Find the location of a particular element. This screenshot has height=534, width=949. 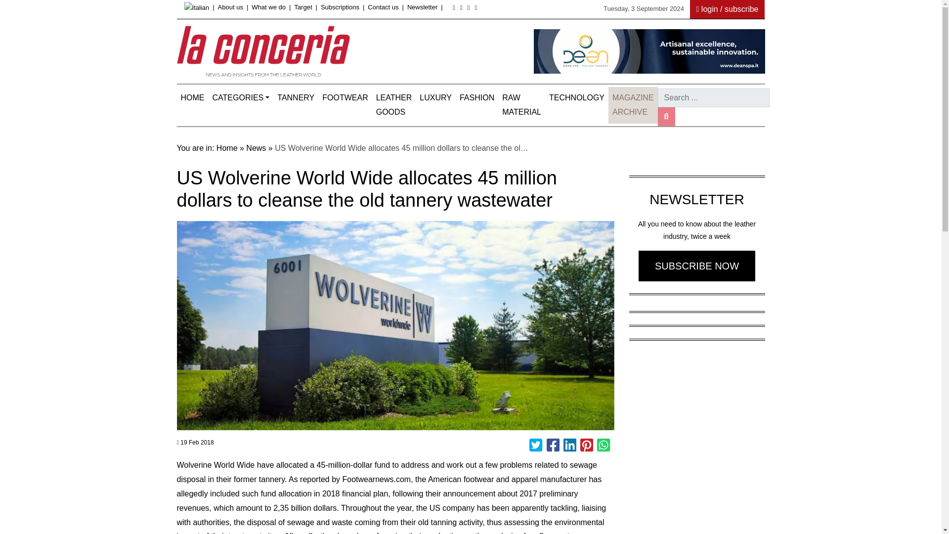

CATEGORIES is located at coordinates (241, 98).